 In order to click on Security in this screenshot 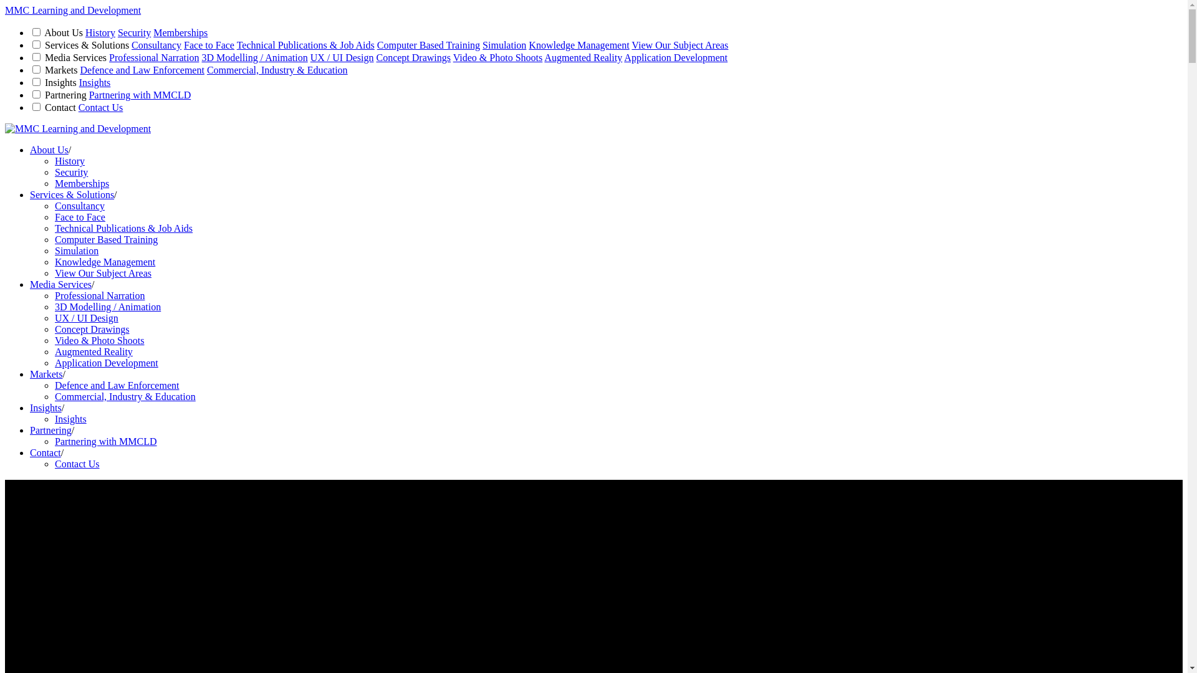, I will do `click(71, 172)`.